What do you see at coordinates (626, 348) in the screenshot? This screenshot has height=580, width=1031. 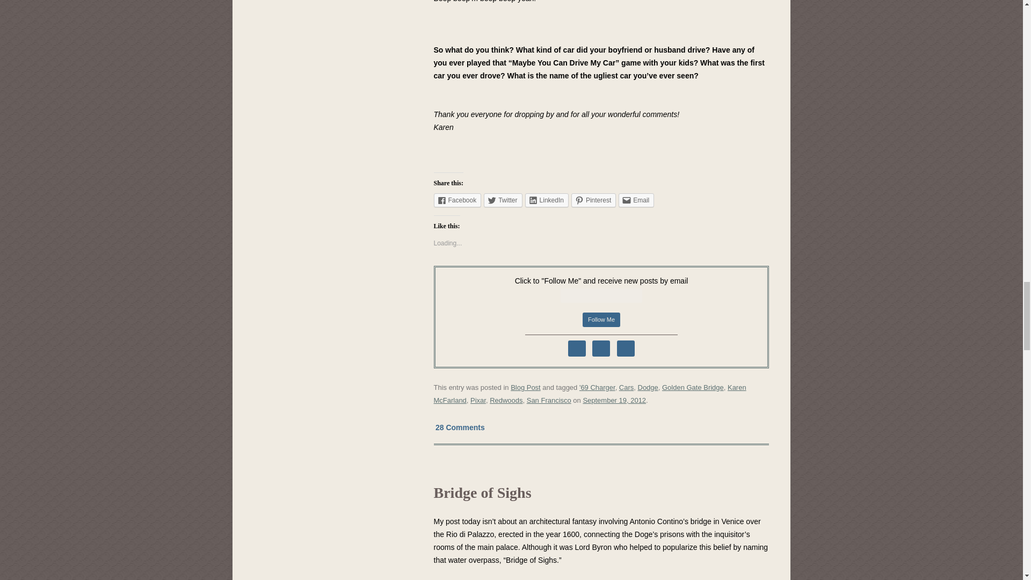 I see `Linked In` at bounding box center [626, 348].